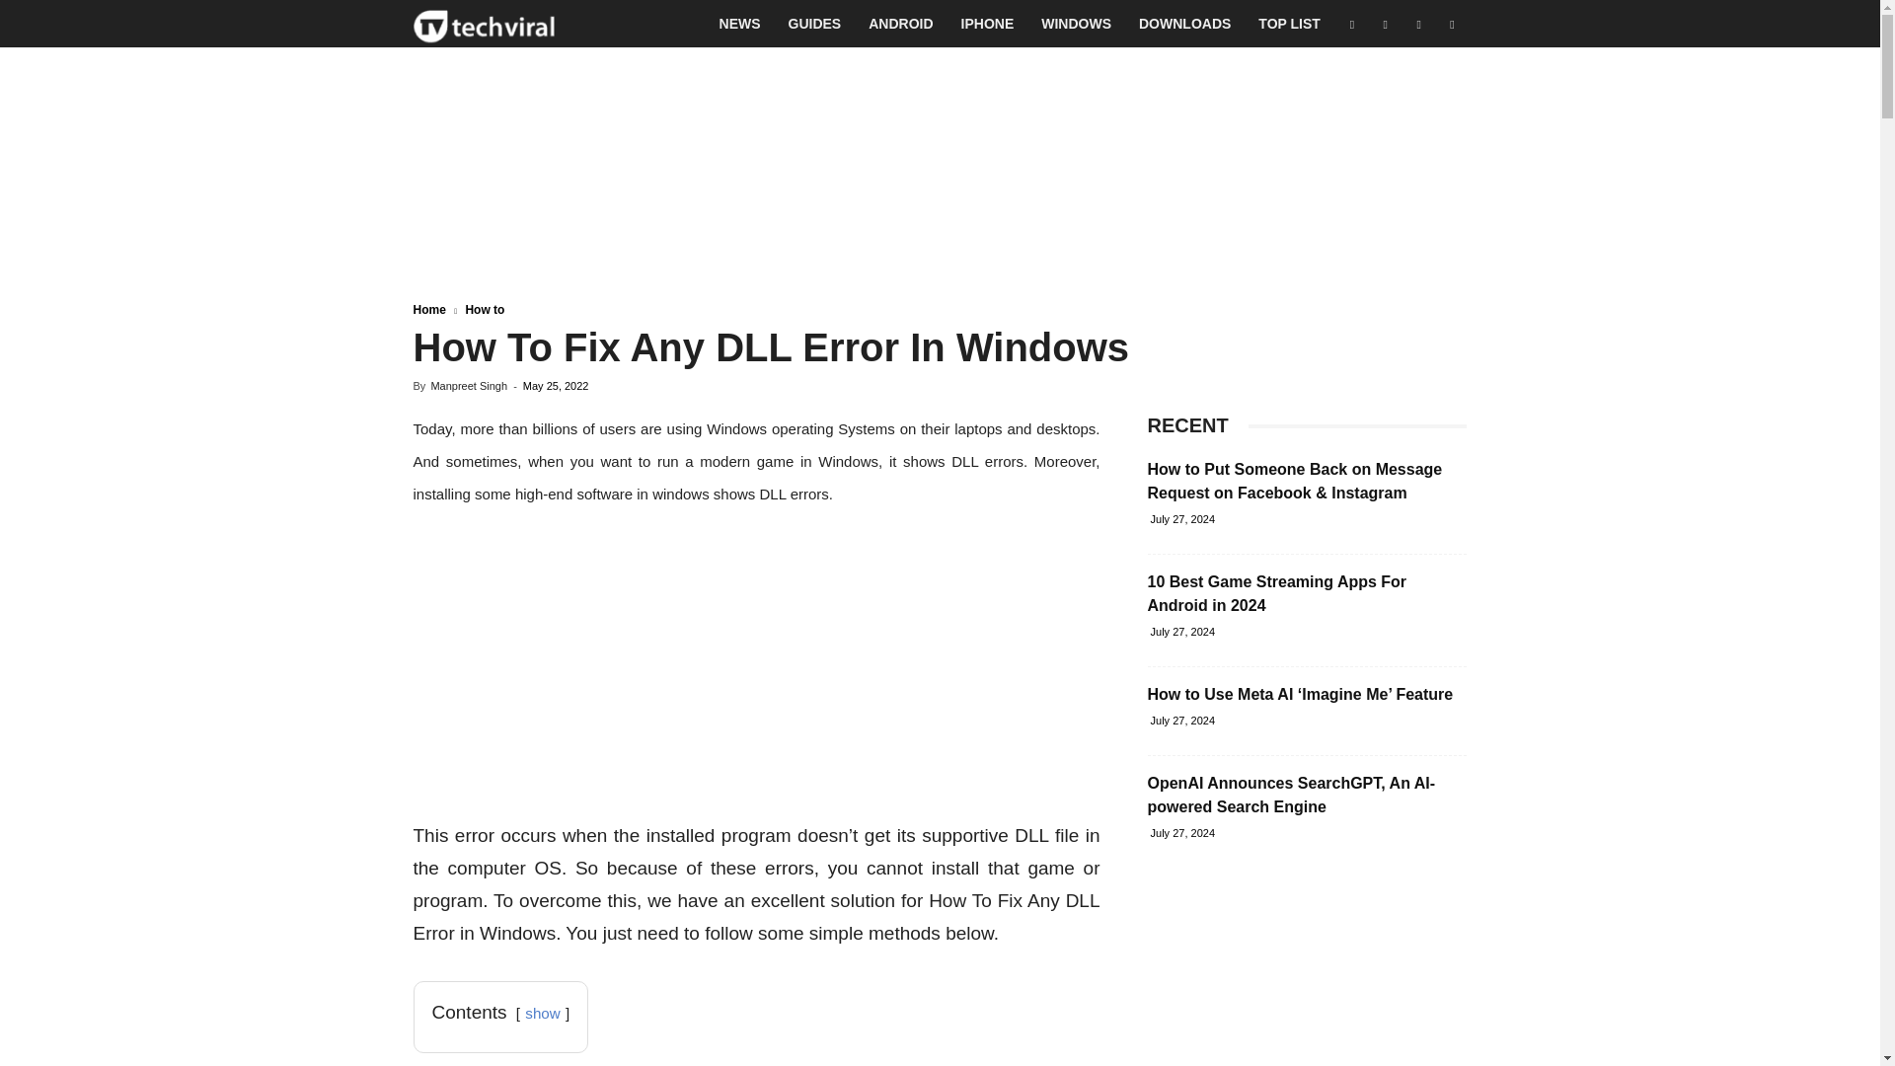 This screenshot has height=1066, width=1895. Describe the element at coordinates (484, 24) in the screenshot. I see `Tech Viral` at that location.